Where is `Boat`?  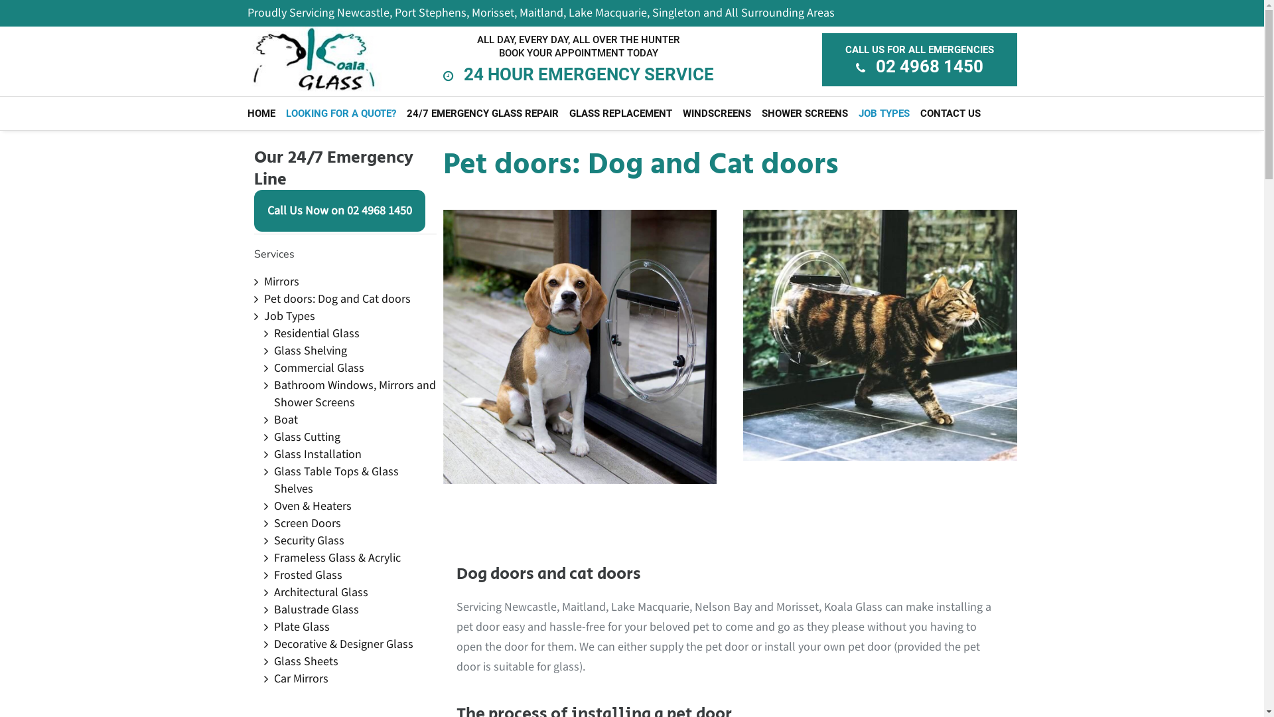
Boat is located at coordinates (285, 420).